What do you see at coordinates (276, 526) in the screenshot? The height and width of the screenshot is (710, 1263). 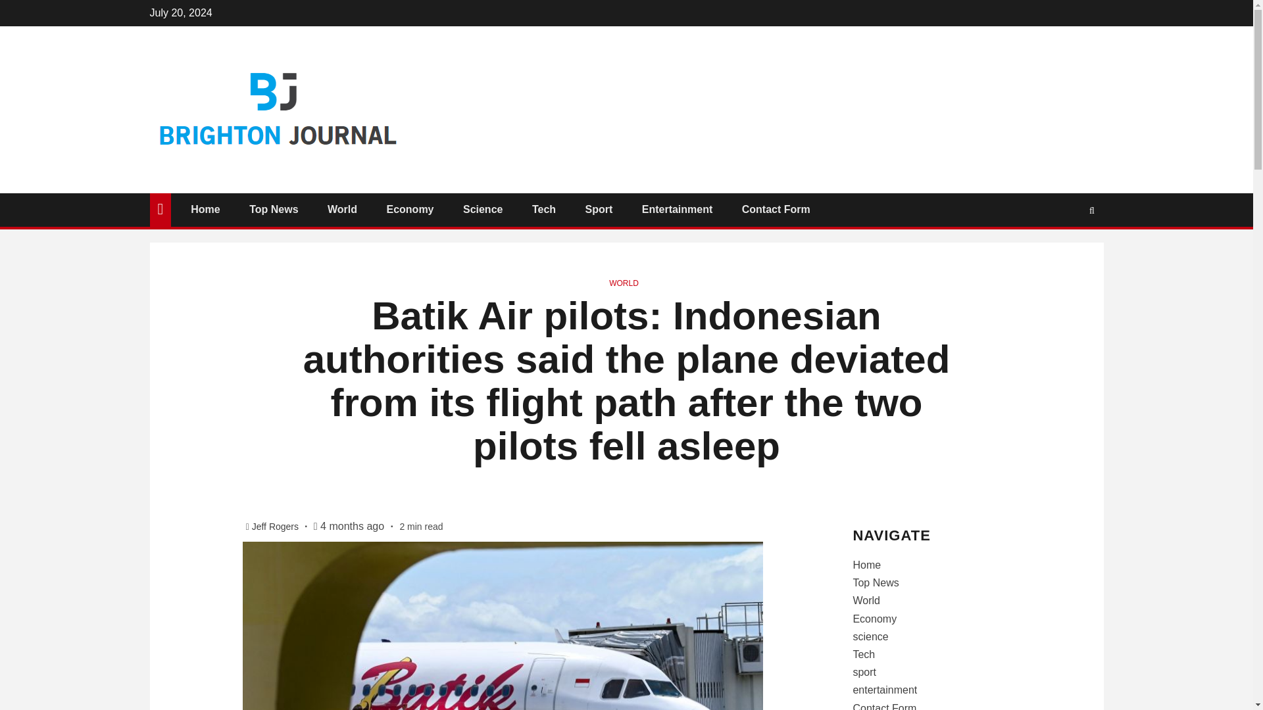 I see `Jeff Rogers` at bounding box center [276, 526].